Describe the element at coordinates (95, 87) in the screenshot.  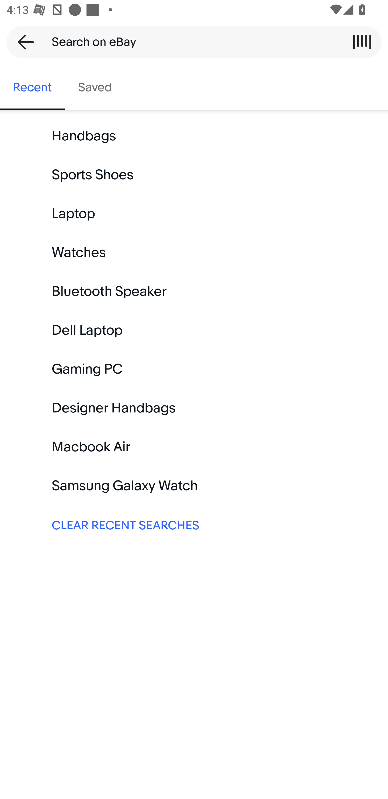
I see `Saved, tab 2 of 2 Saved` at that location.